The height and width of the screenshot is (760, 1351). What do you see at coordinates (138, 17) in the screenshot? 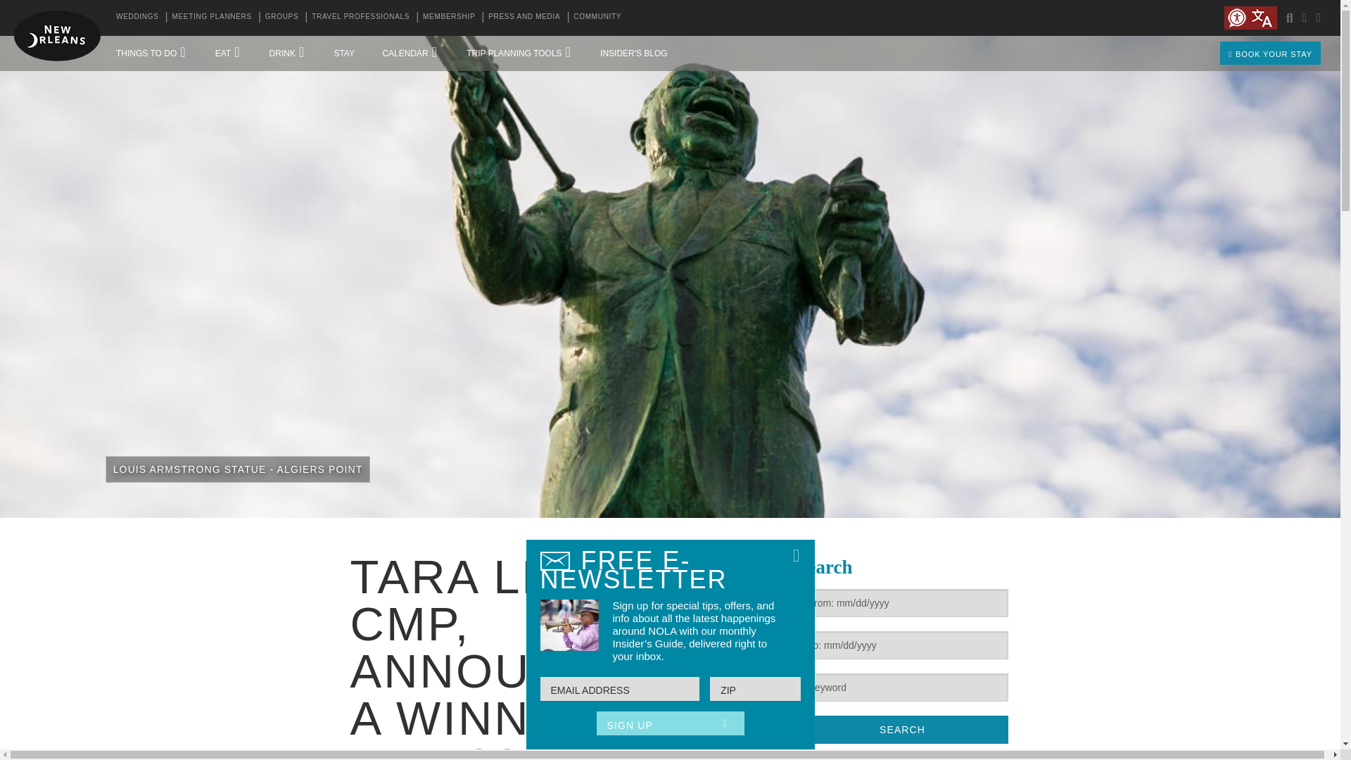
I see `WEDDINGS` at bounding box center [138, 17].